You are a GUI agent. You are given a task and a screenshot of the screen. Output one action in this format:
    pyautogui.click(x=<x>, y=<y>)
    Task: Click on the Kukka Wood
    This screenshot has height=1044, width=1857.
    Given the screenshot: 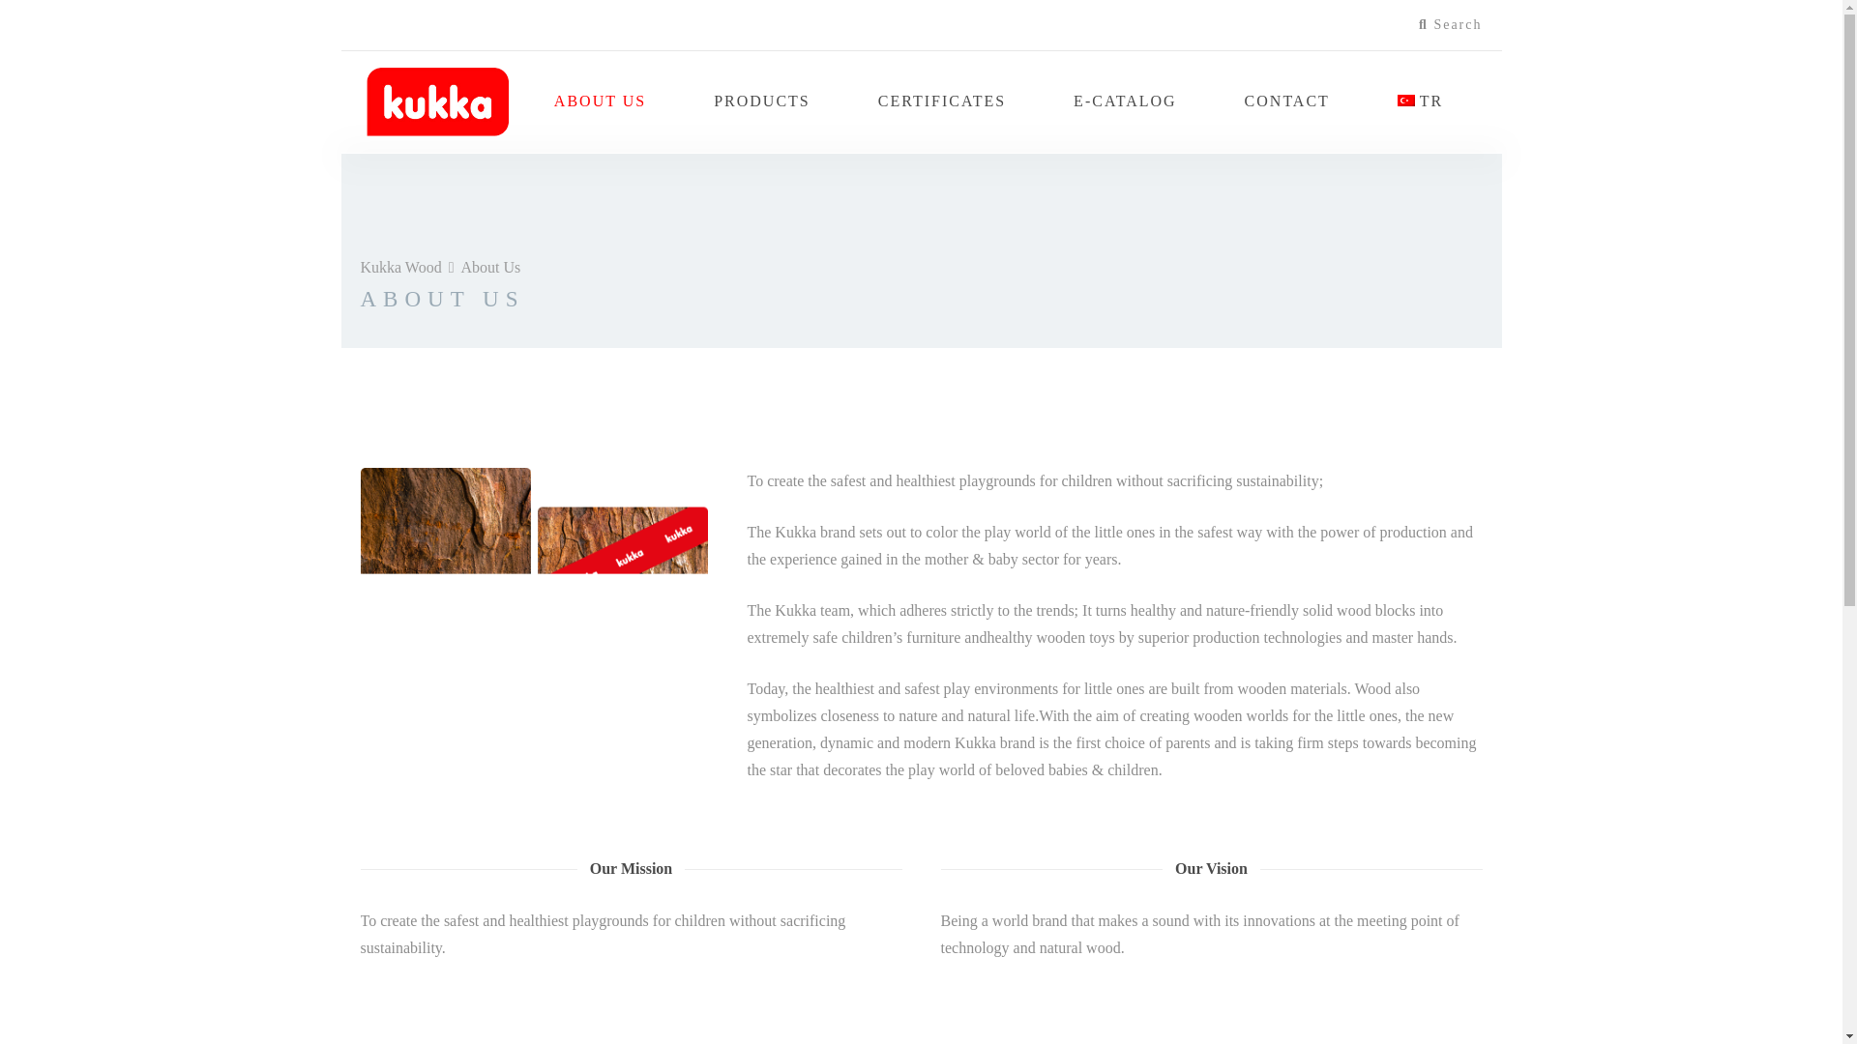 What is the action you would take?
    pyautogui.click(x=437, y=101)
    